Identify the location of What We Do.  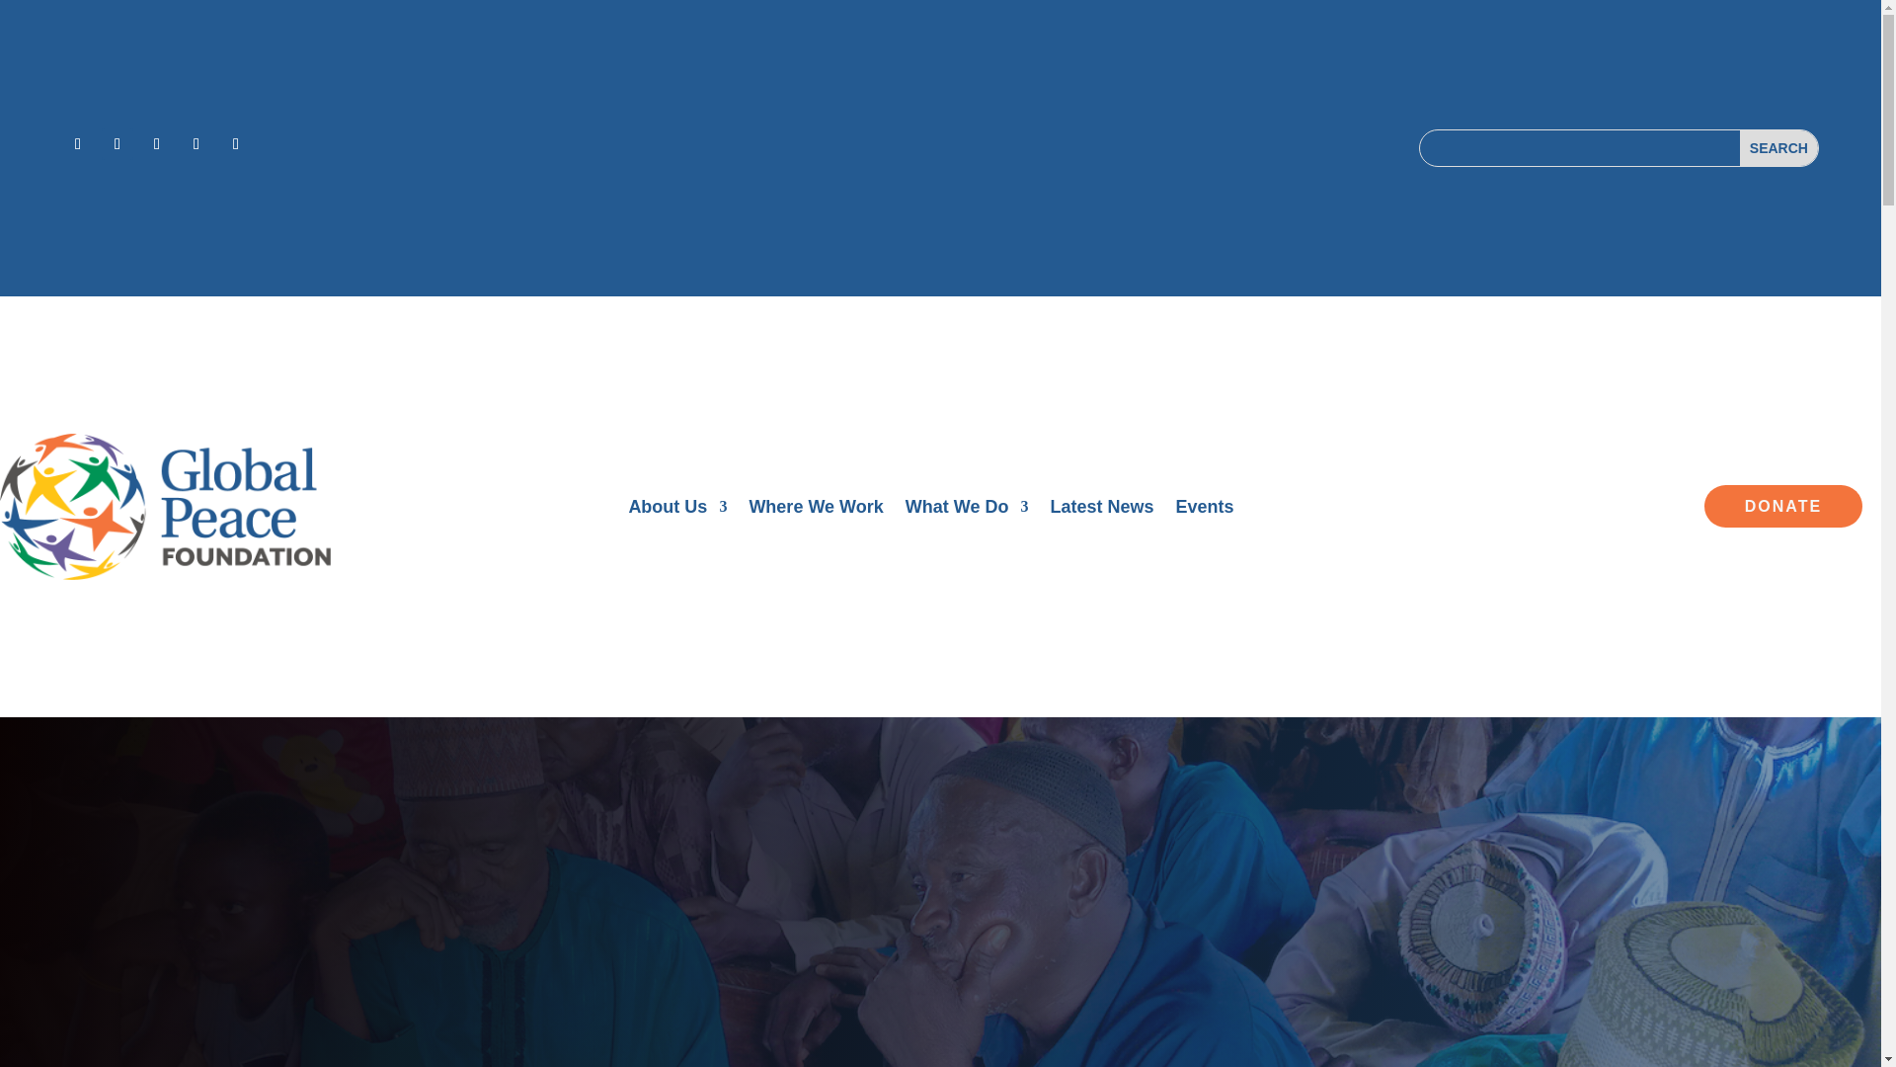
(968, 511).